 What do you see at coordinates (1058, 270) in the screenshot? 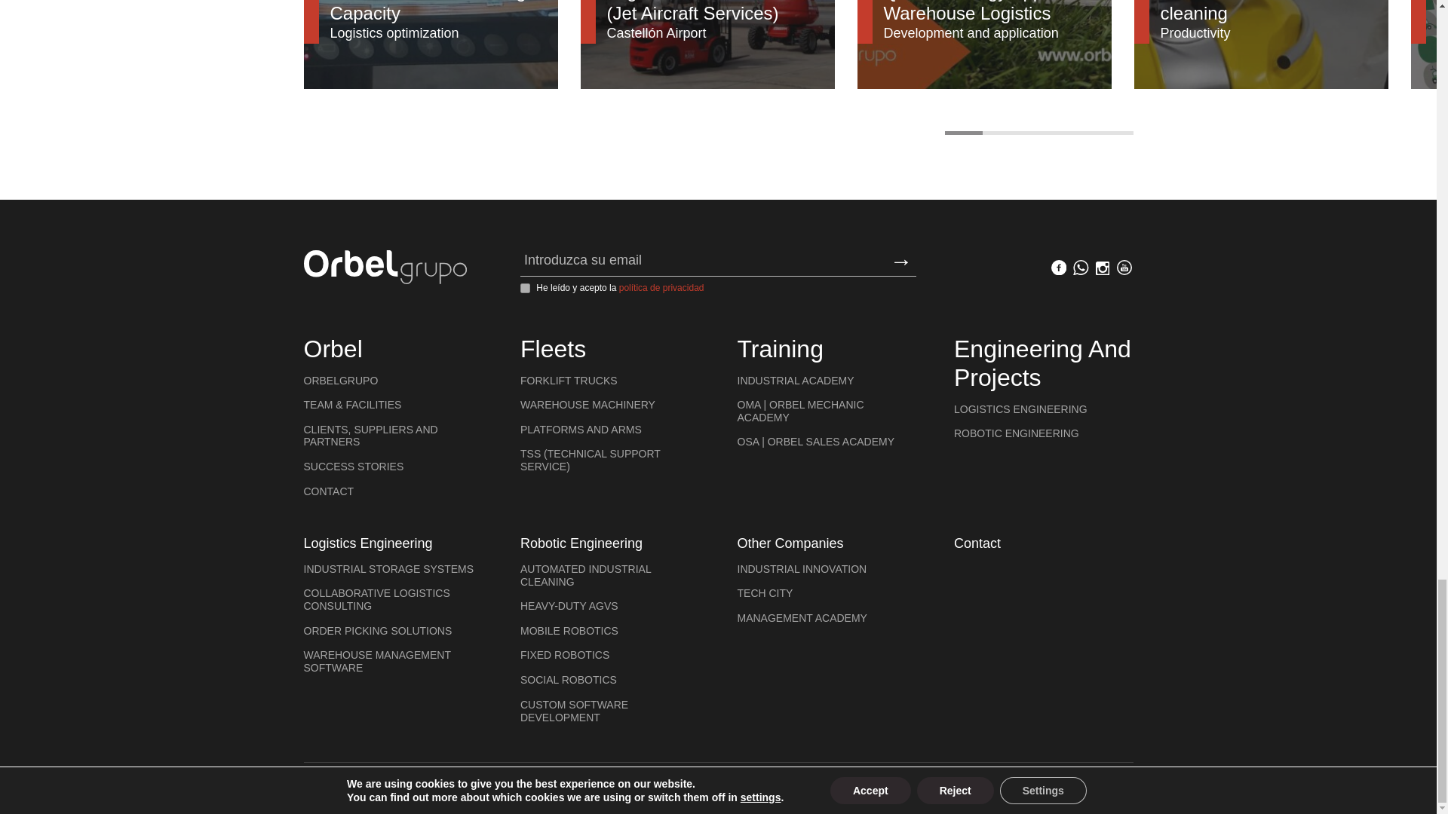
I see `facebook` at bounding box center [1058, 270].